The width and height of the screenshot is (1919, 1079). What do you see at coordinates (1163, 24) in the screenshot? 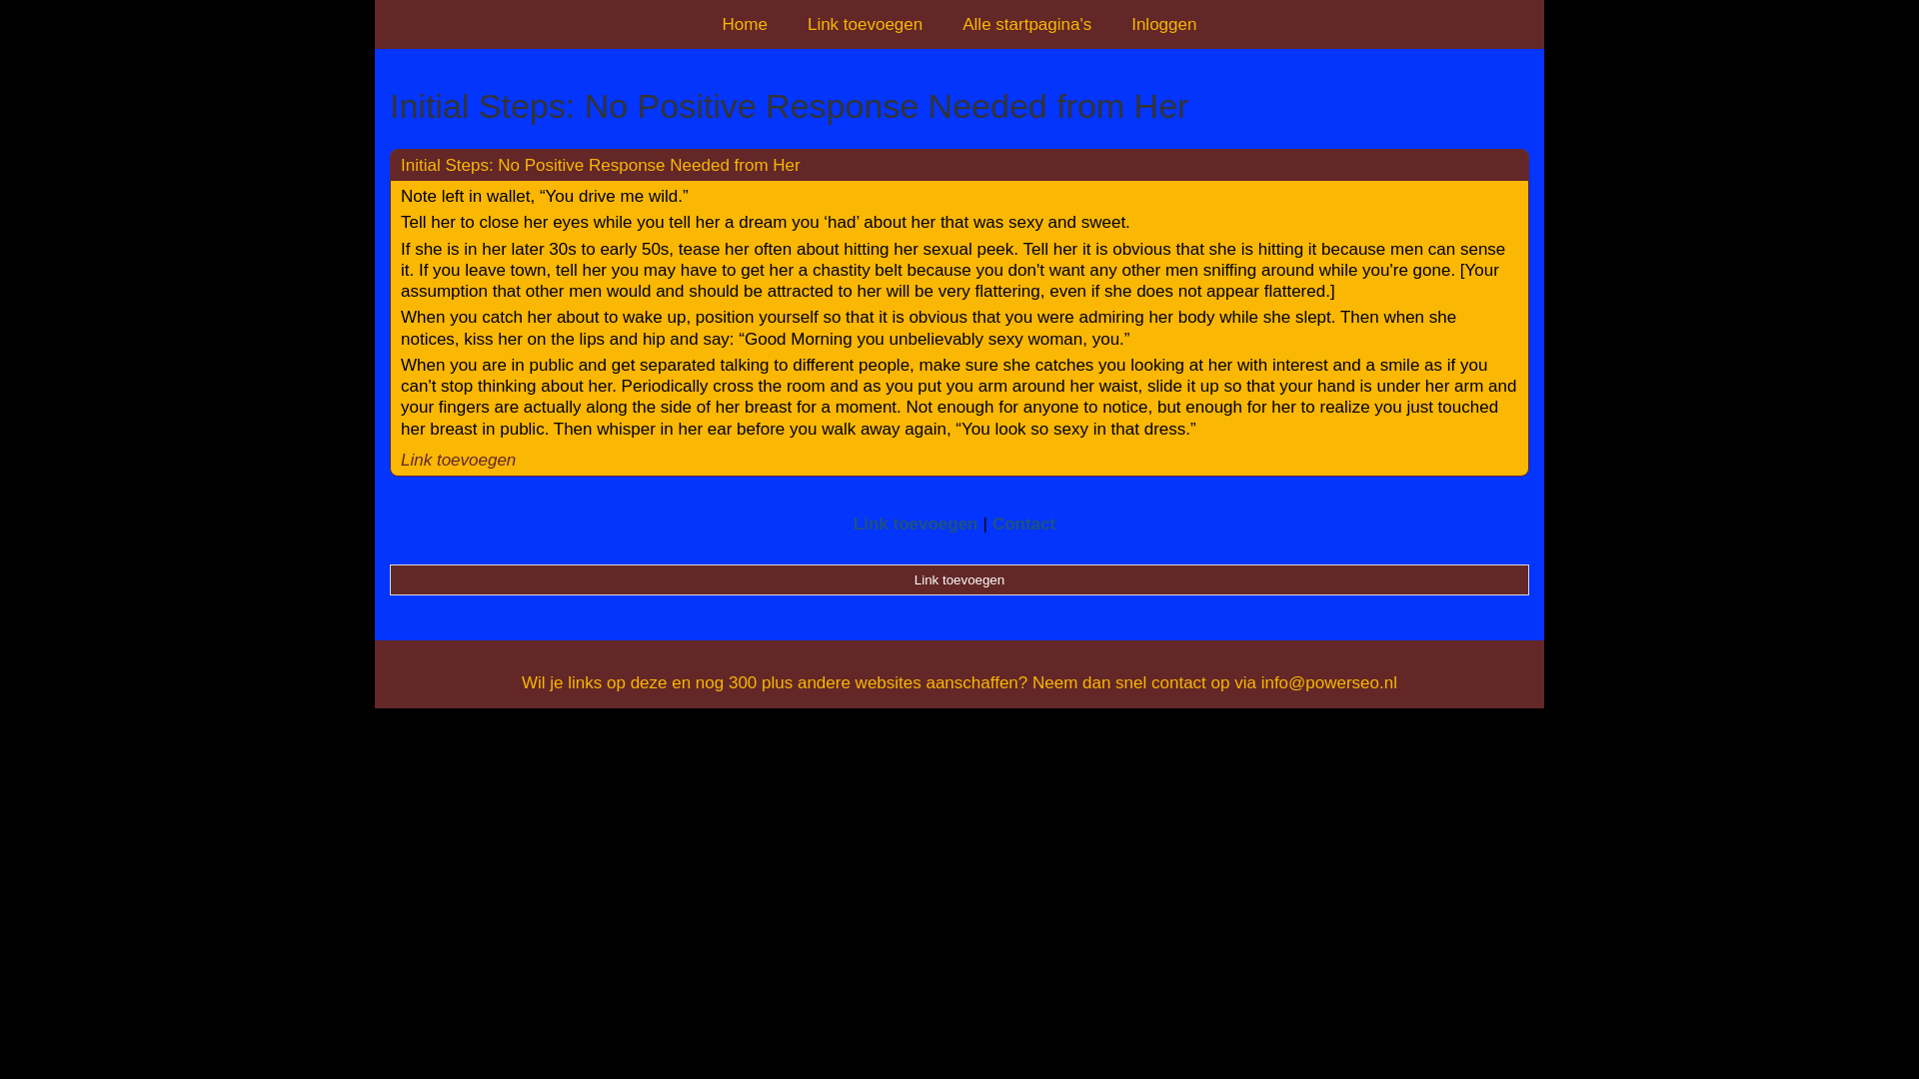
I see `Inloggen` at bounding box center [1163, 24].